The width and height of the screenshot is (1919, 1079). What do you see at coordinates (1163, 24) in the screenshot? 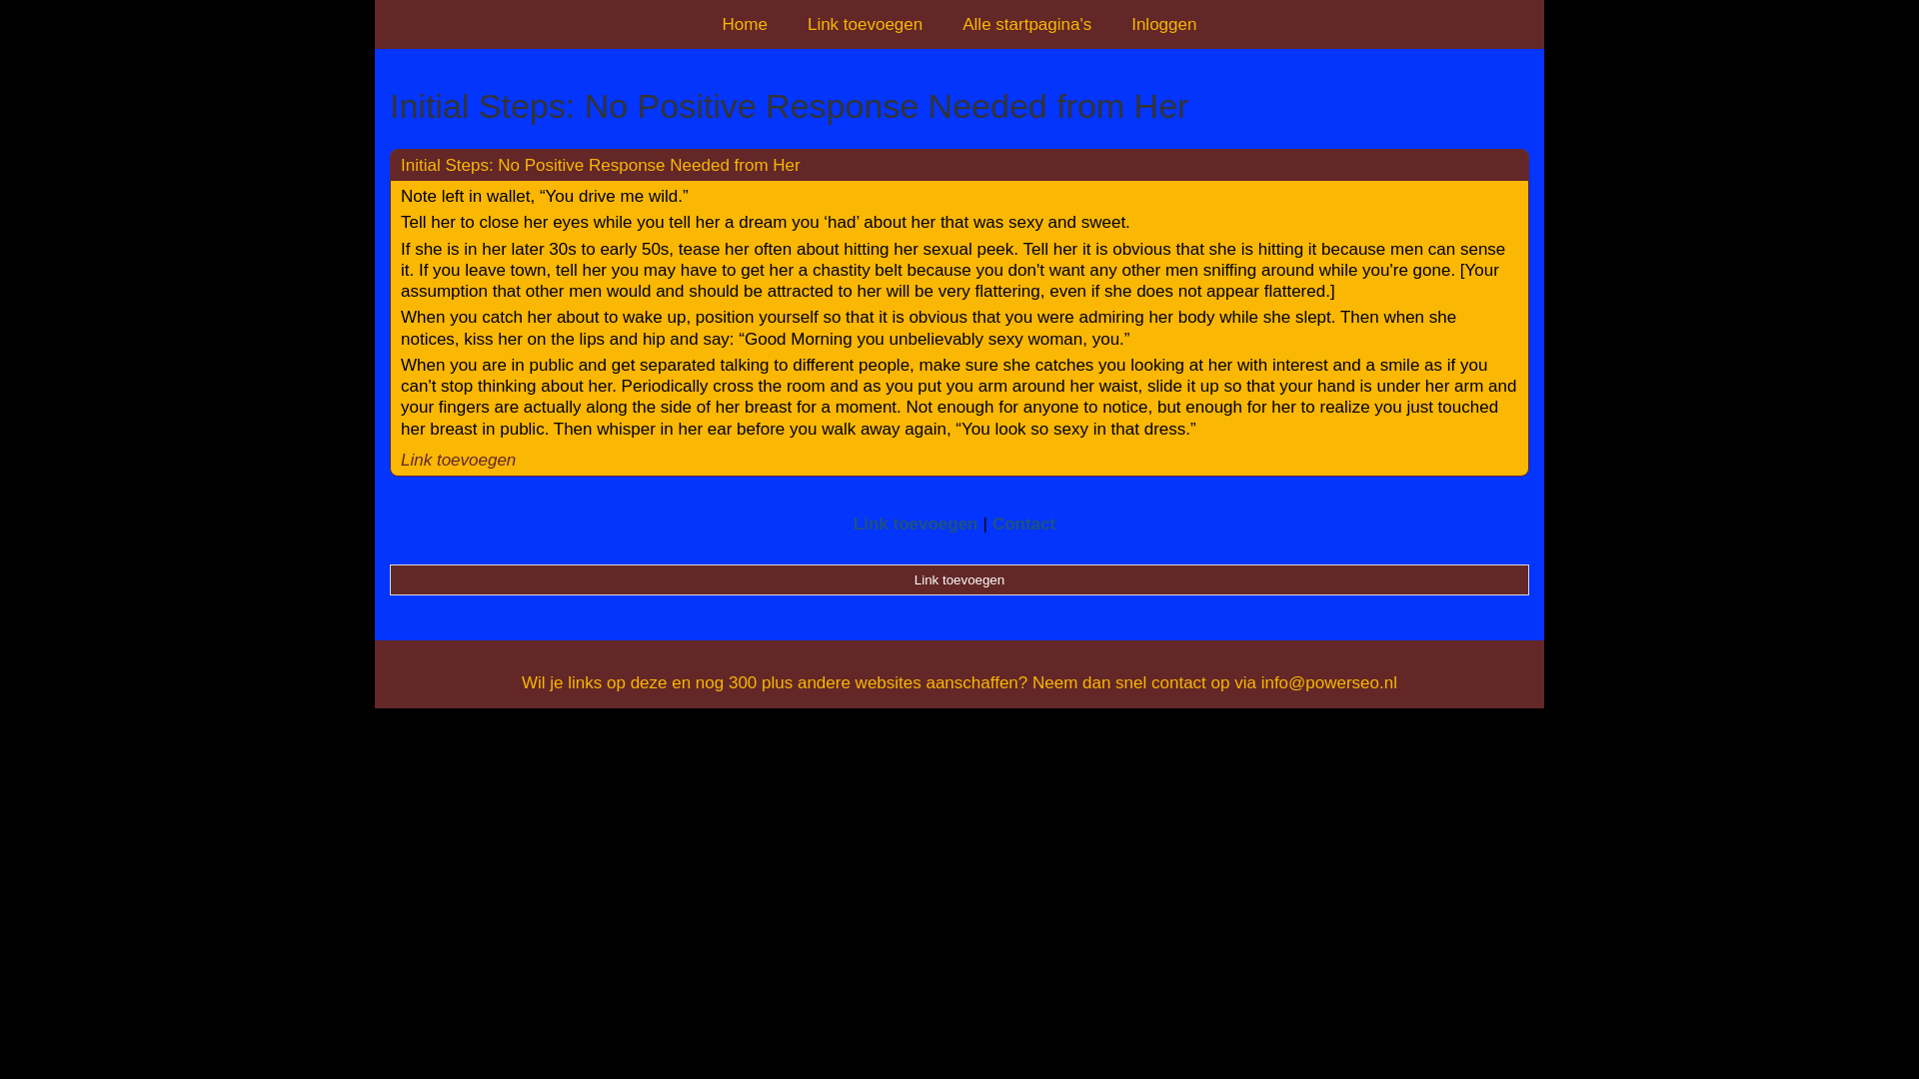
I see `Inloggen` at bounding box center [1163, 24].